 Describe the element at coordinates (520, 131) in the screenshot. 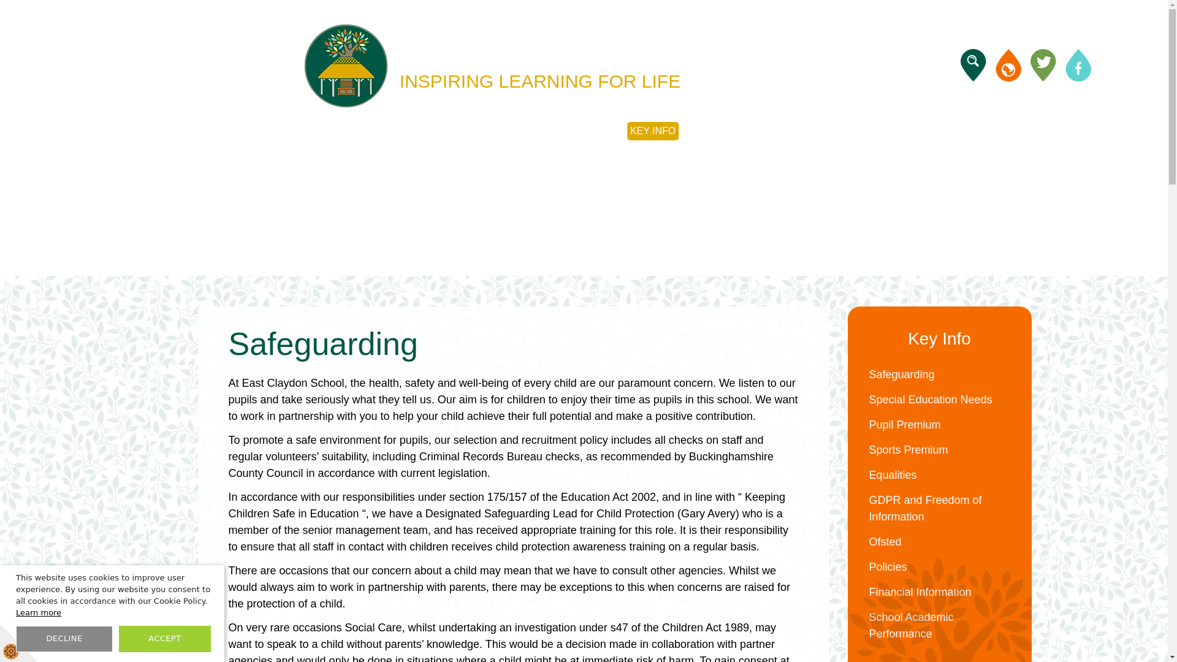

I see `LEARNING` at that location.